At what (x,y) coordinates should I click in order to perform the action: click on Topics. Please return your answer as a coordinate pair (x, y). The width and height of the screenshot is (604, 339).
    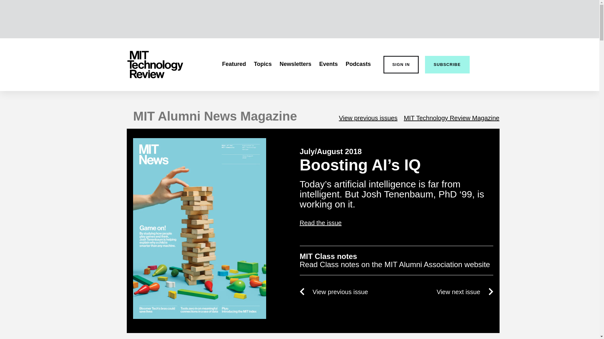
    Looking at the image, I should click on (263, 64).